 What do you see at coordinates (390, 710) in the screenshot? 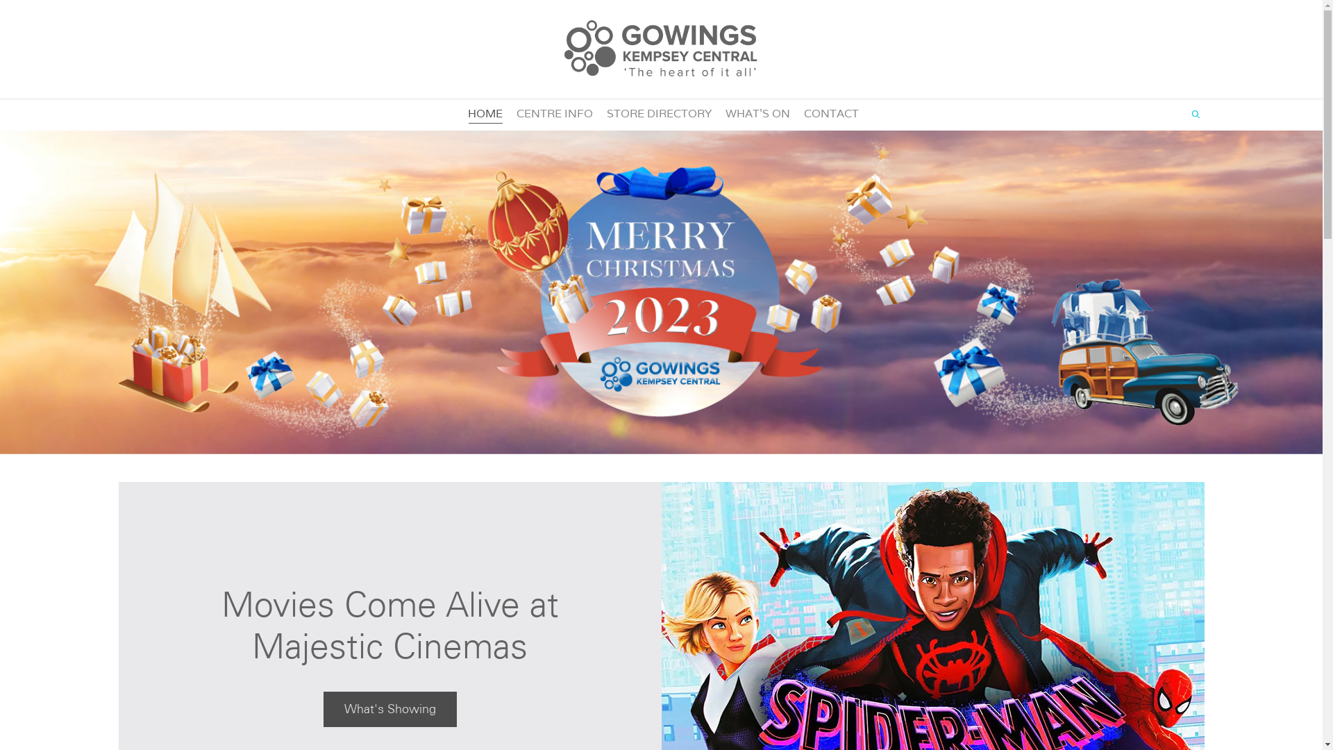
I see `What's Showing` at bounding box center [390, 710].